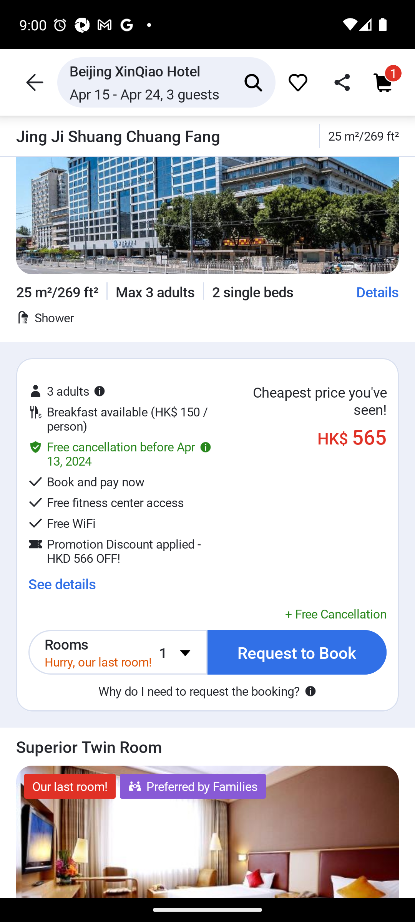 The image size is (415, 922). What do you see at coordinates (67, 391) in the screenshot?
I see `3 adults` at bounding box center [67, 391].